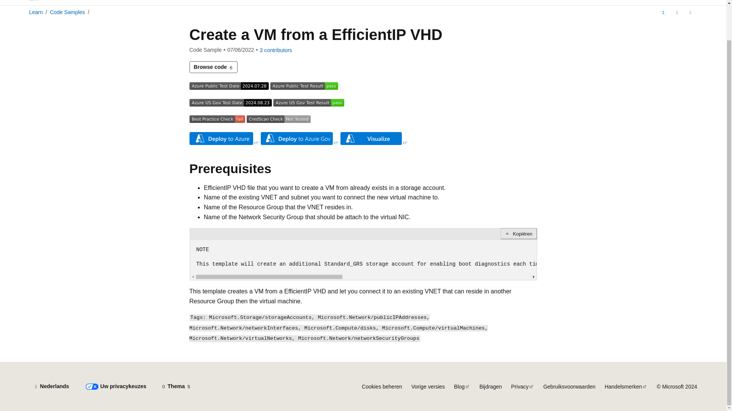 Image resolution: width=732 pixels, height=411 pixels. What do you see at coordinates (268, 3) in the screenshot?
I see `Onderwerpen` at bounding box center [268, 3].